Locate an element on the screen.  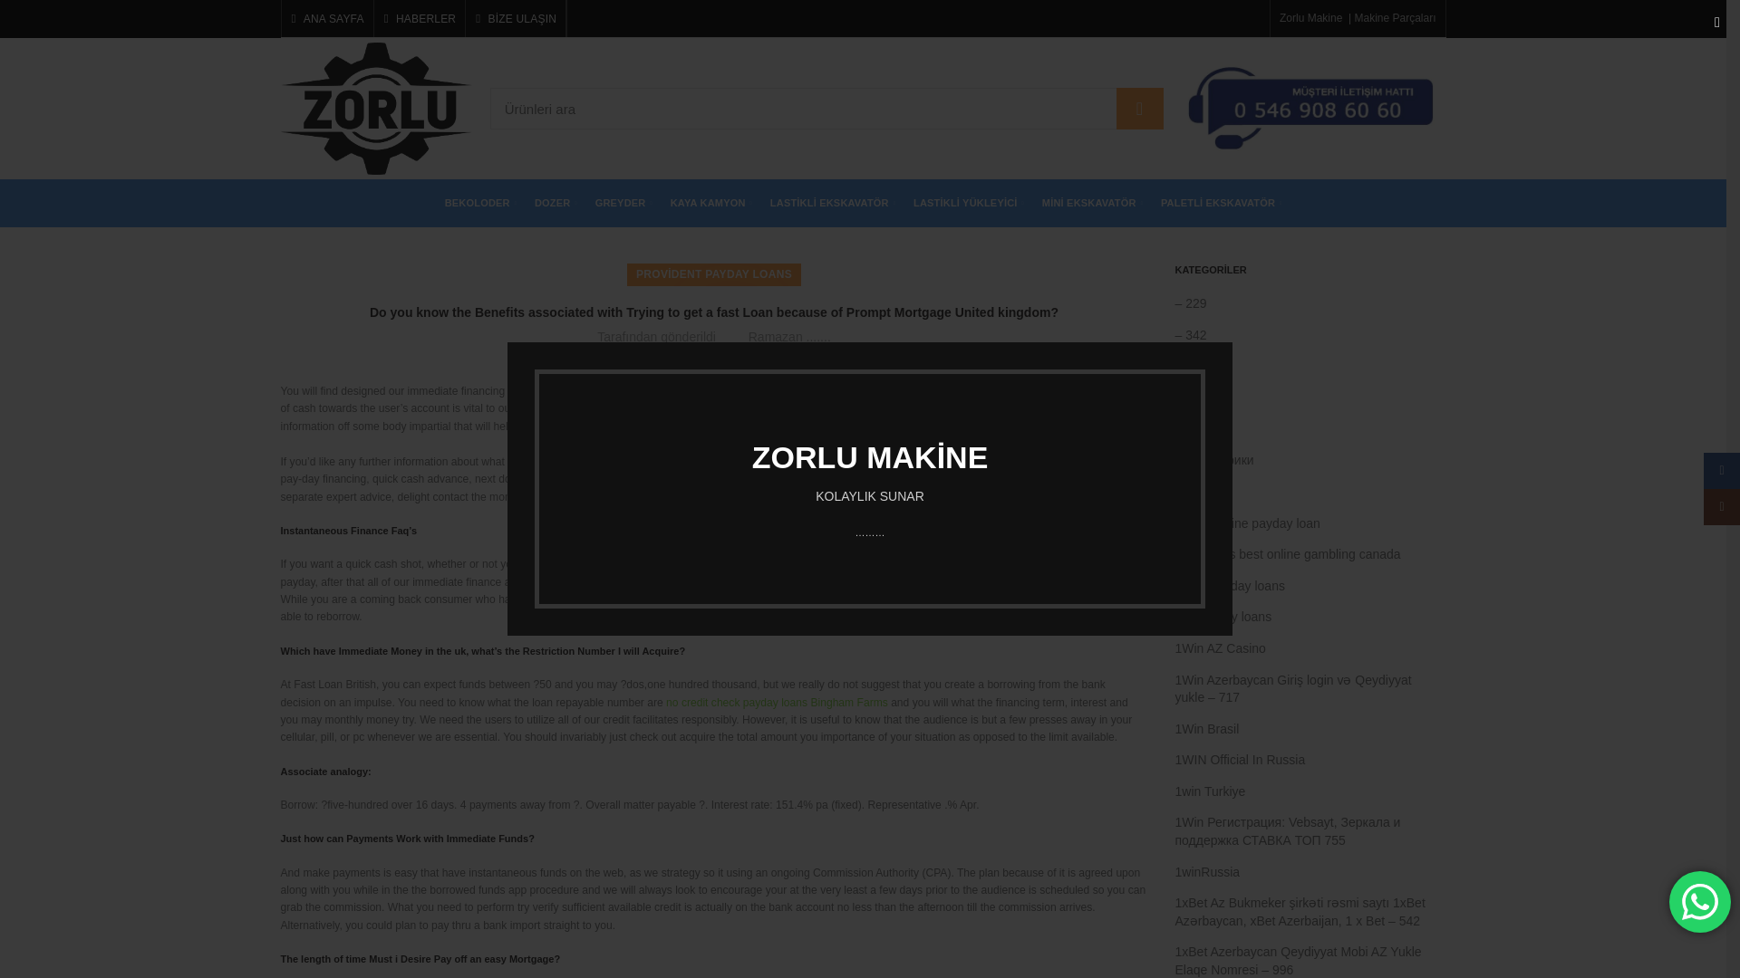
ARAMA is located at coordinates (1140, 109).